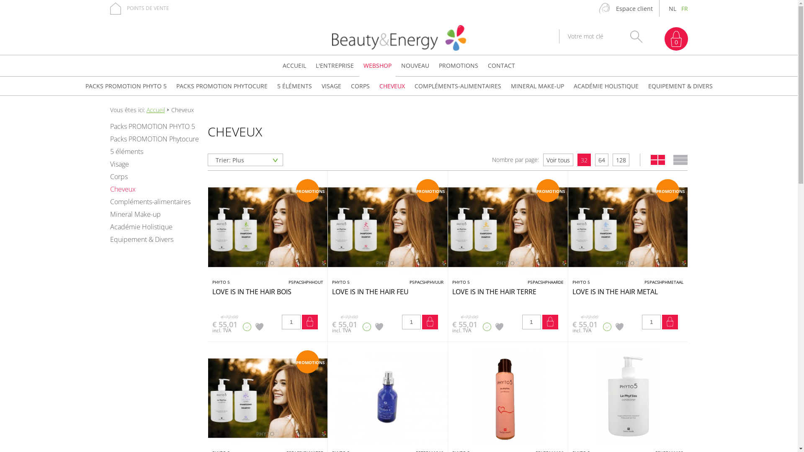 This screenshot has height=452, width=804. I want to click on Voir tous, so click(558, 160).